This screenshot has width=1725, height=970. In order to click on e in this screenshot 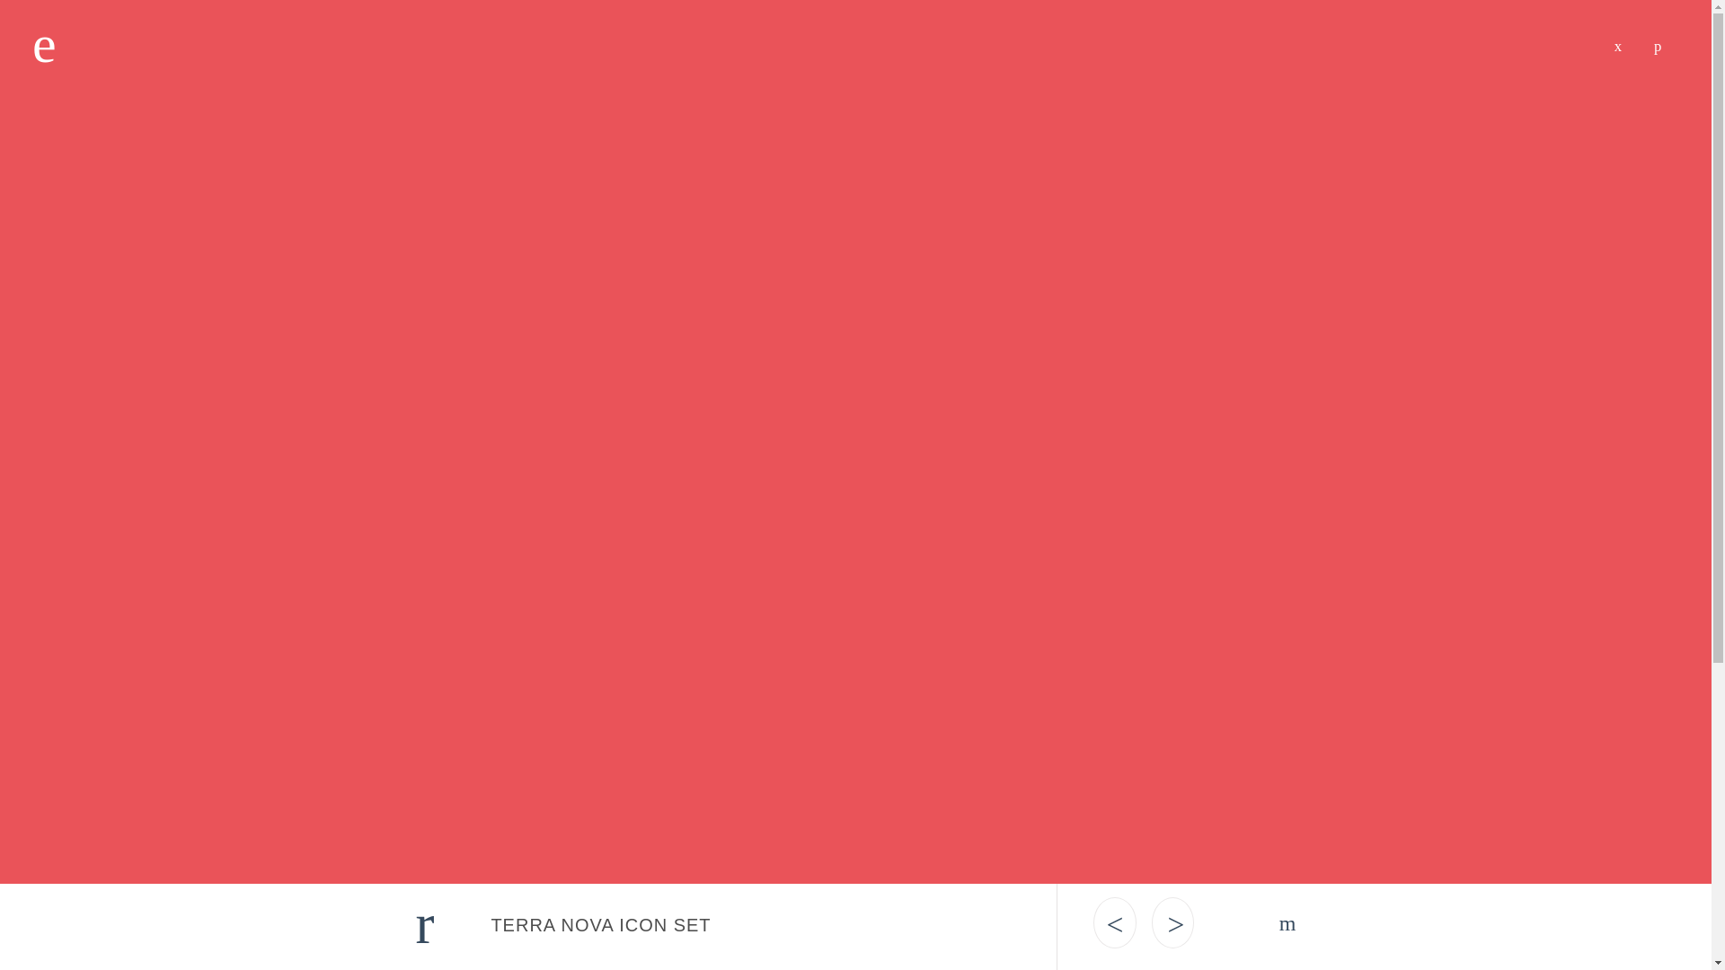, I will do `click(45, 43)`.